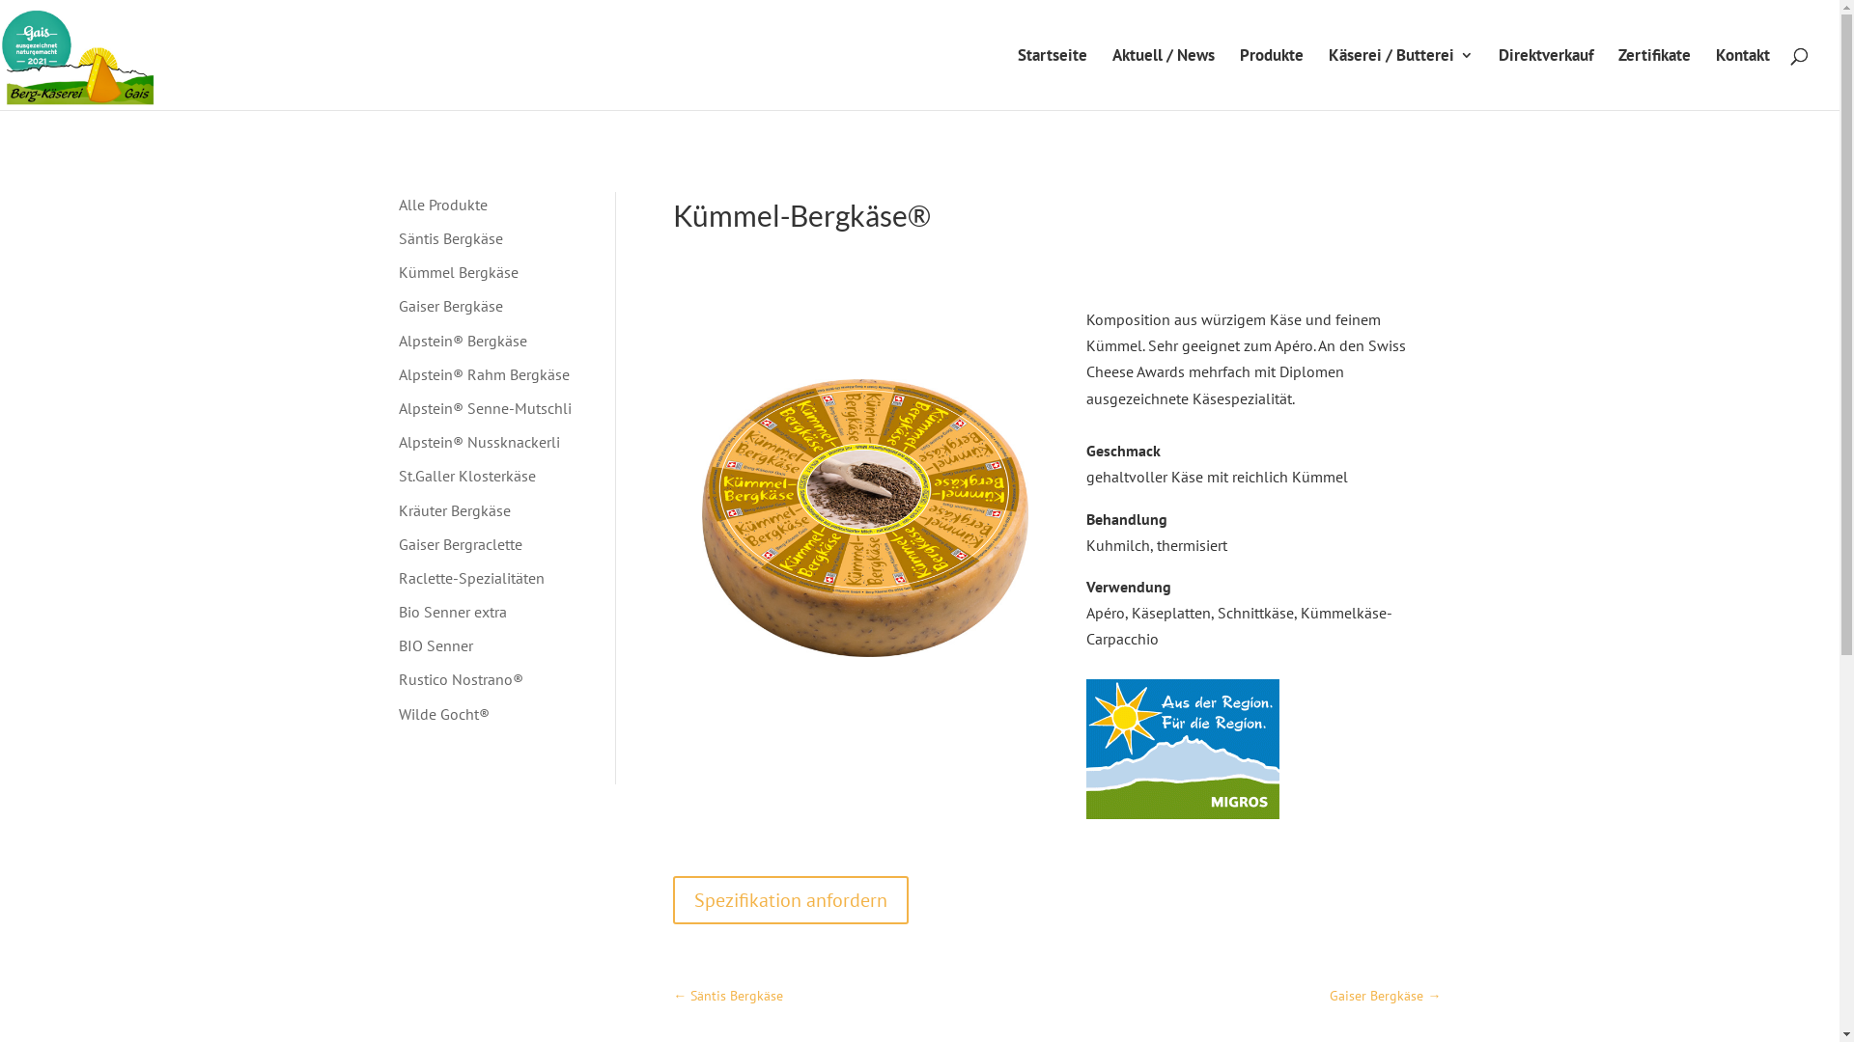 The height and width of the screenshot is (1042, 1854). What do you see at coordinates (865, 651) in the screenshot?
I see `Kuemmel-Bergkaese neu` at bounding box center [865, 651].